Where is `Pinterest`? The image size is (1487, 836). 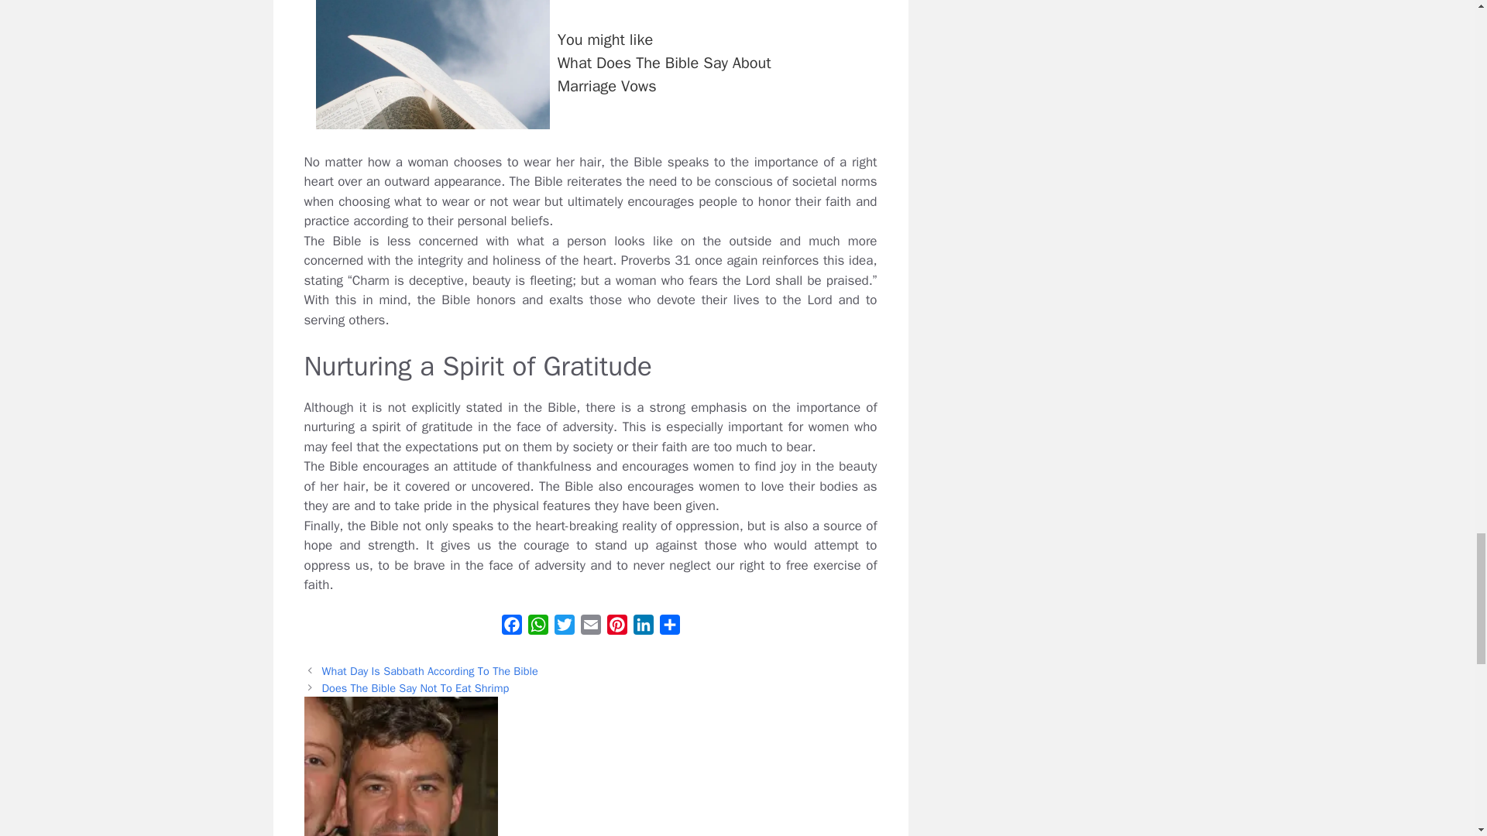
Pinterest is located at coordinates (537, 627).